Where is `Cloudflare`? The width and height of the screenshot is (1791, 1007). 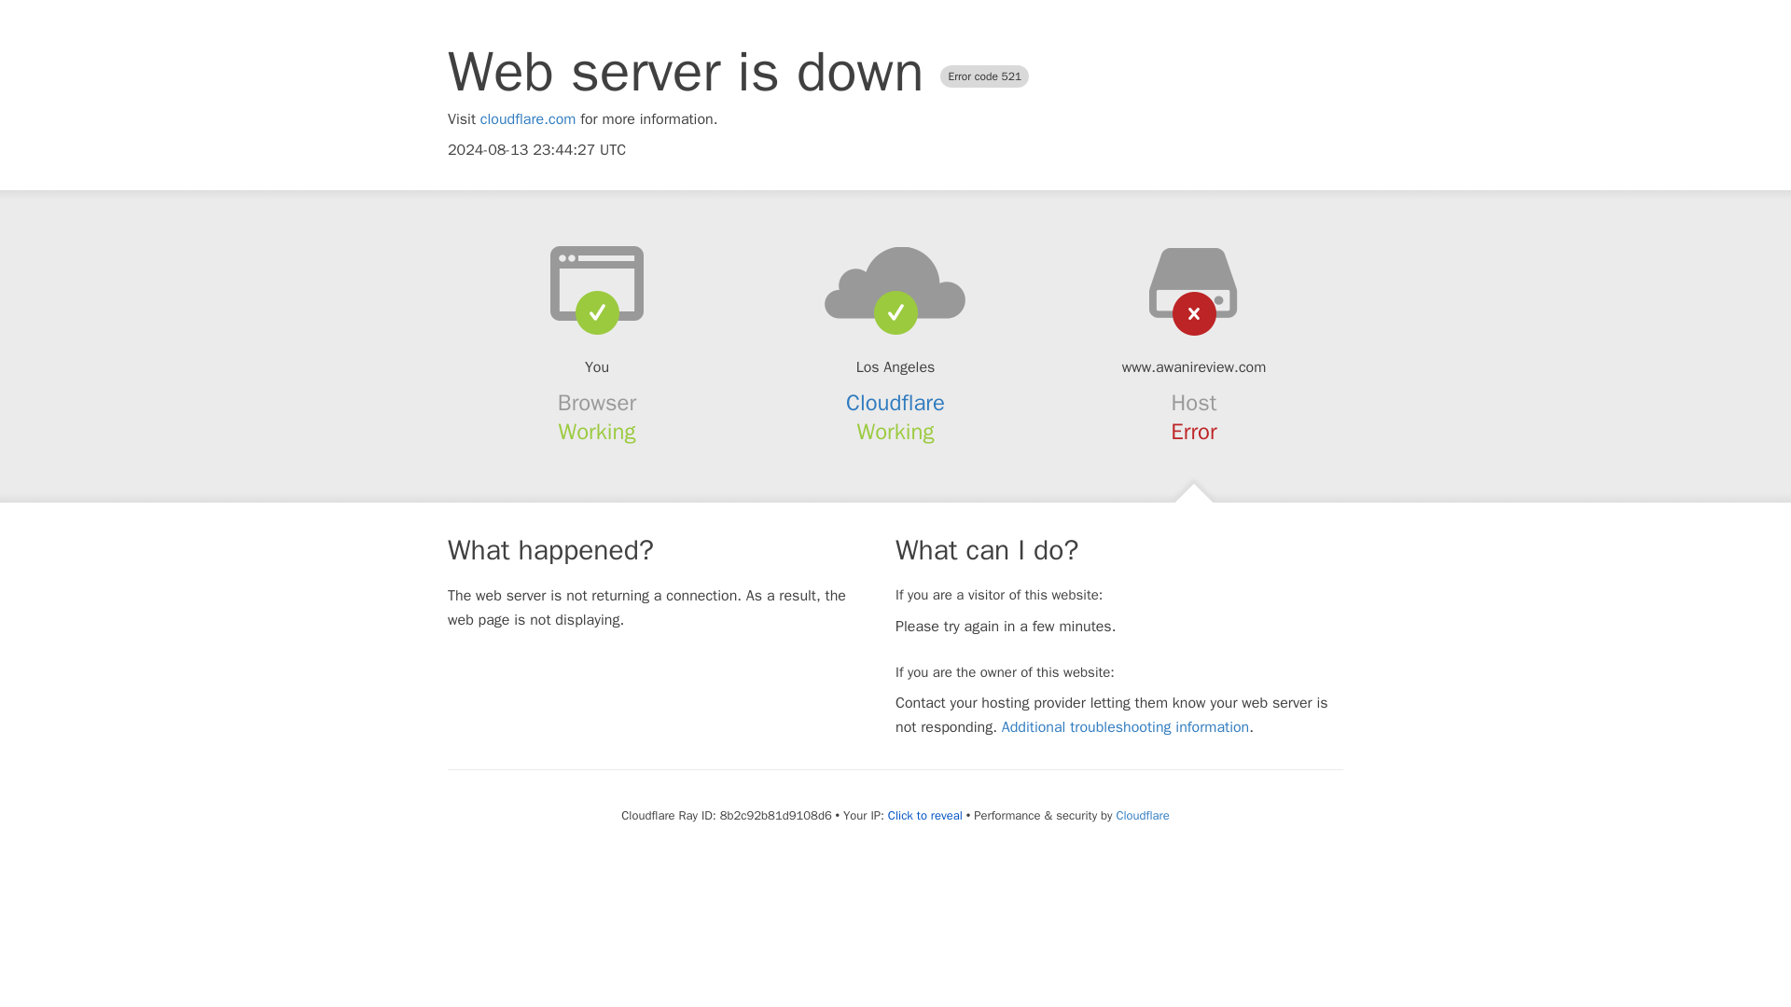
Cloudflare is located at coordinates (1142, 815).